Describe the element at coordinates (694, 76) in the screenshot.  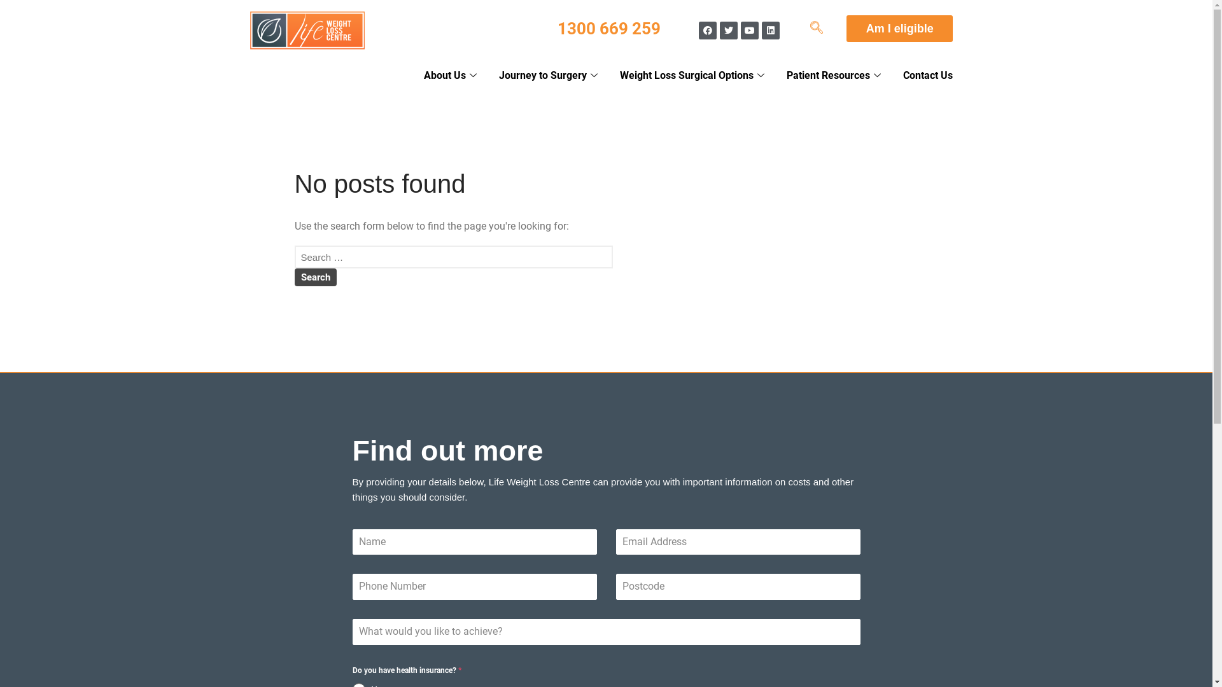
I see `Weight Loss Surgical Options` at that location.